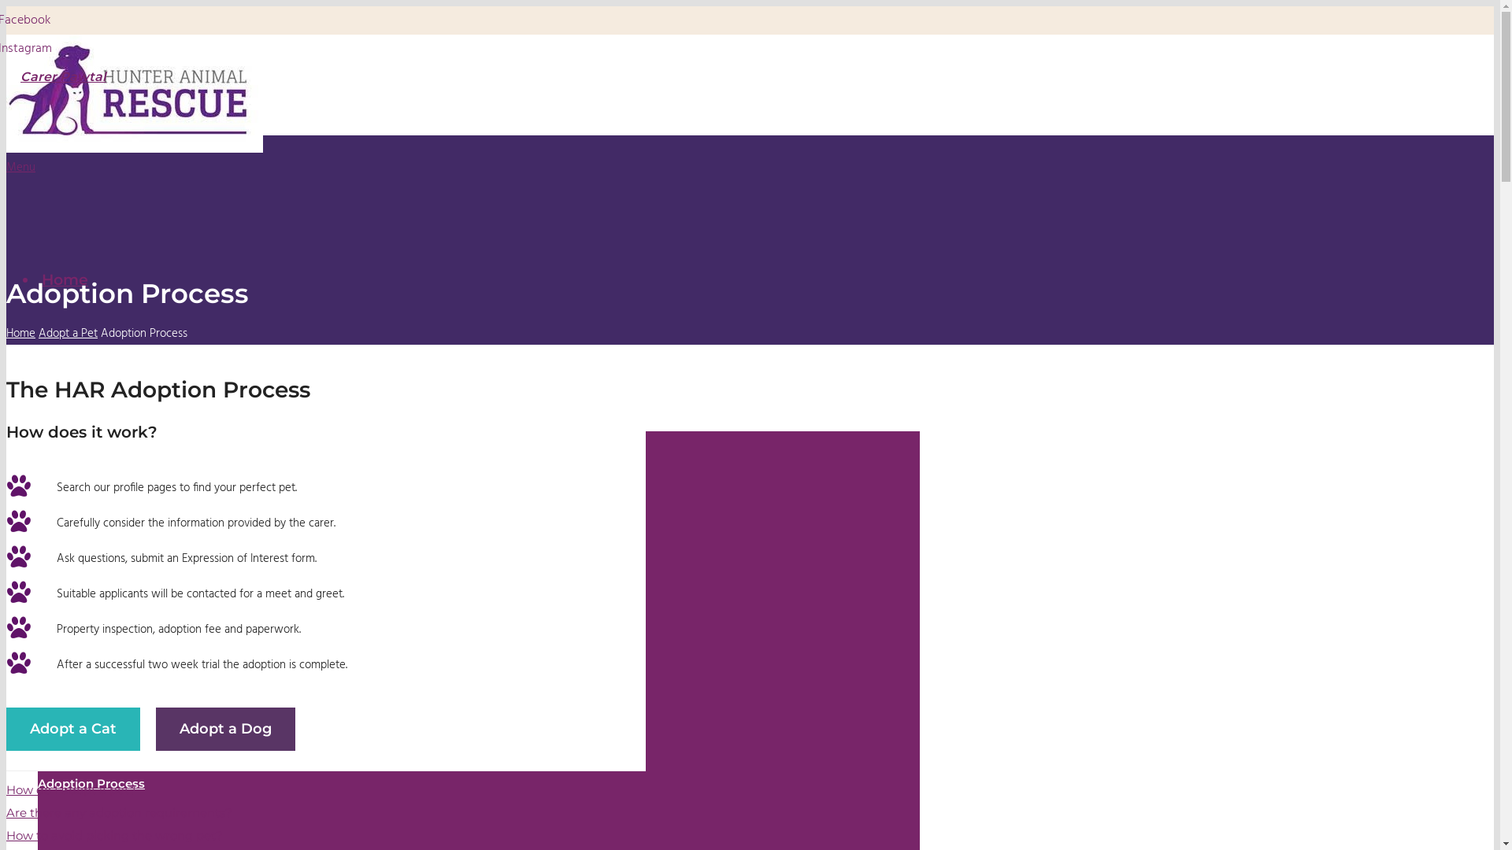  Describe the element at coordinates (65, 381) in the screenshot. I see `Adopt` at that location.